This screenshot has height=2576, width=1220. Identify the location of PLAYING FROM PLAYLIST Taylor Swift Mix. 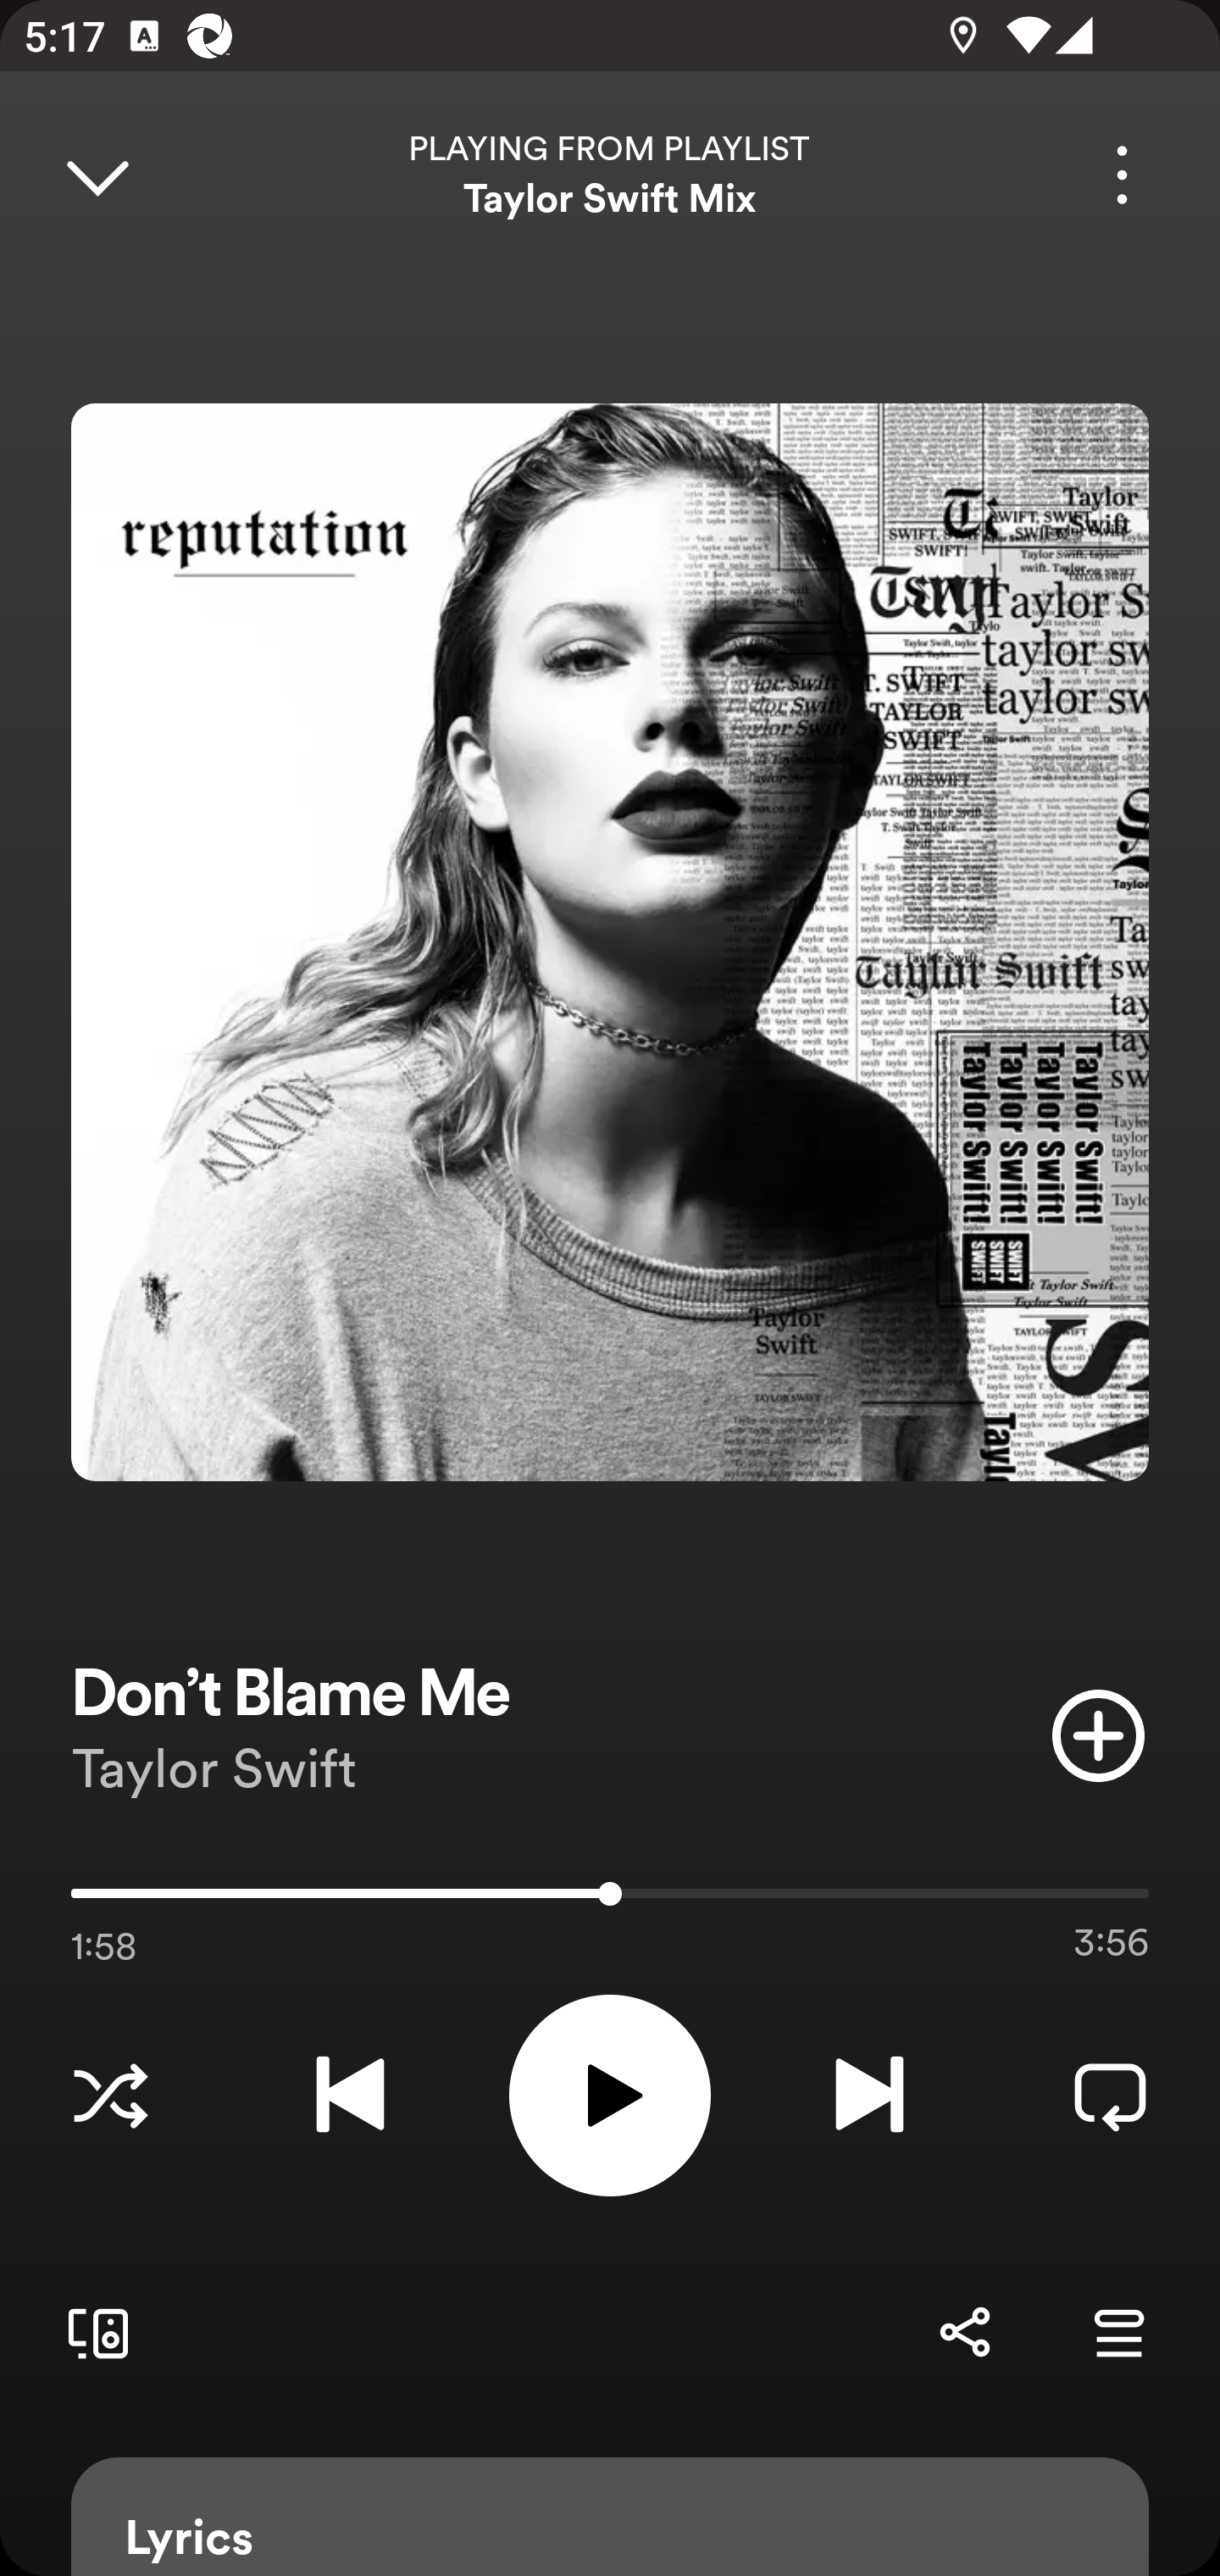
(610, 175).